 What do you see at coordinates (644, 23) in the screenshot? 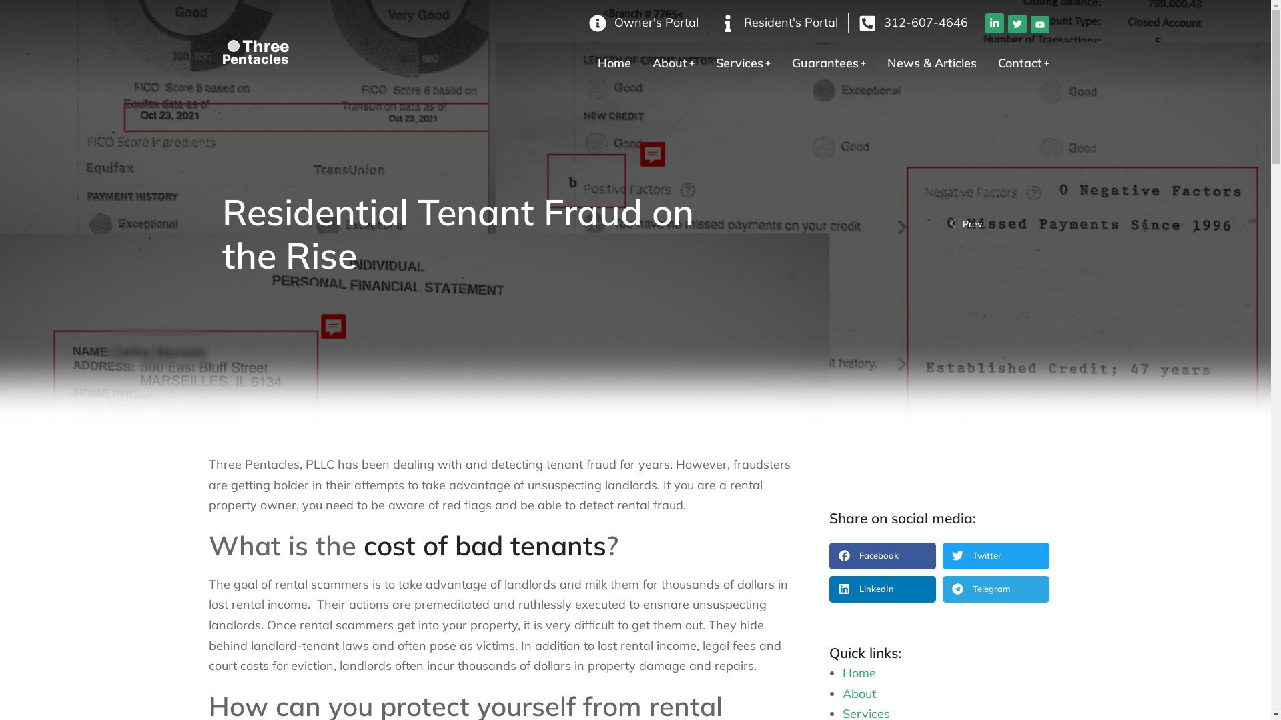
I see `Owner's Portal` at bounding box center [644, 23].